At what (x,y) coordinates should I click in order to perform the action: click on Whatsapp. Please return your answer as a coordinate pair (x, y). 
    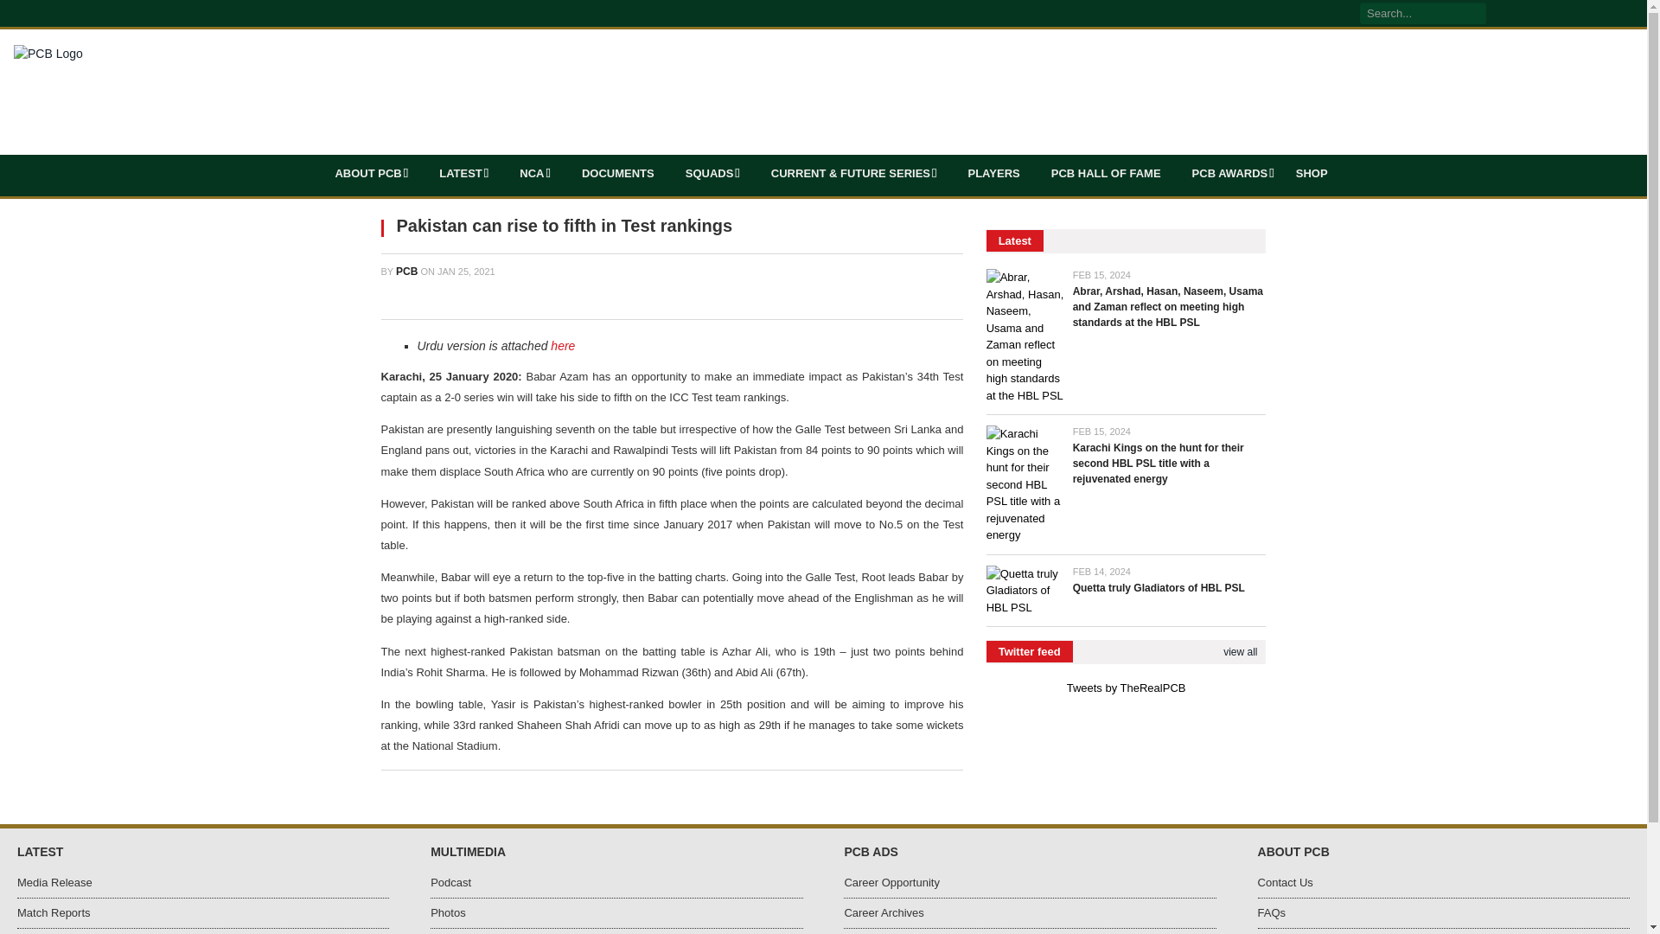
    Looking at the image, I should click on (1546, 14).